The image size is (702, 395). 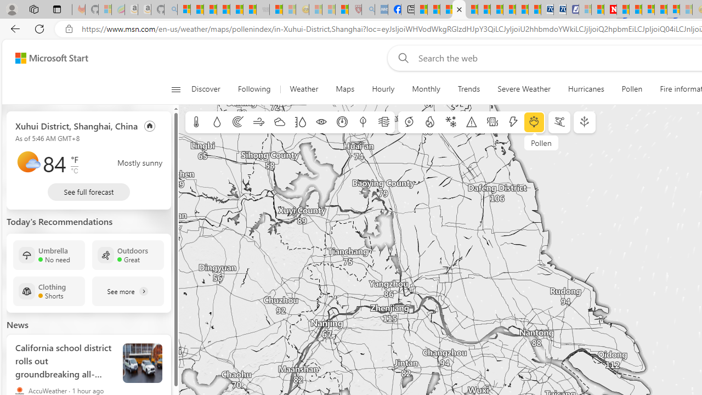 What do you see at coordinates (279, 122) in the screenshot?
I see `Clouds` at bounding box center [279, 122].